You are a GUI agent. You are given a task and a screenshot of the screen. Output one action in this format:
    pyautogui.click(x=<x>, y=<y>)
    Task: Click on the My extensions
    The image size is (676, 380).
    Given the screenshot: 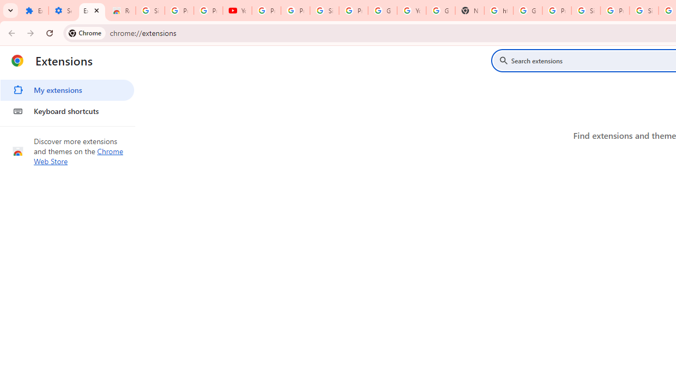 What is the action you would take?
    pyautogui.click(x=67, y=90)
    